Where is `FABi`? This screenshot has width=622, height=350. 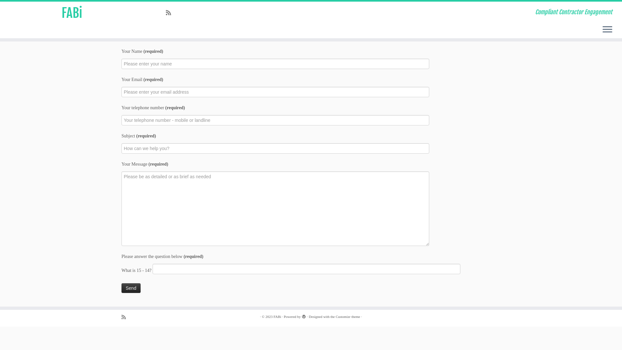 FABi is located at coordinates (72, 13).